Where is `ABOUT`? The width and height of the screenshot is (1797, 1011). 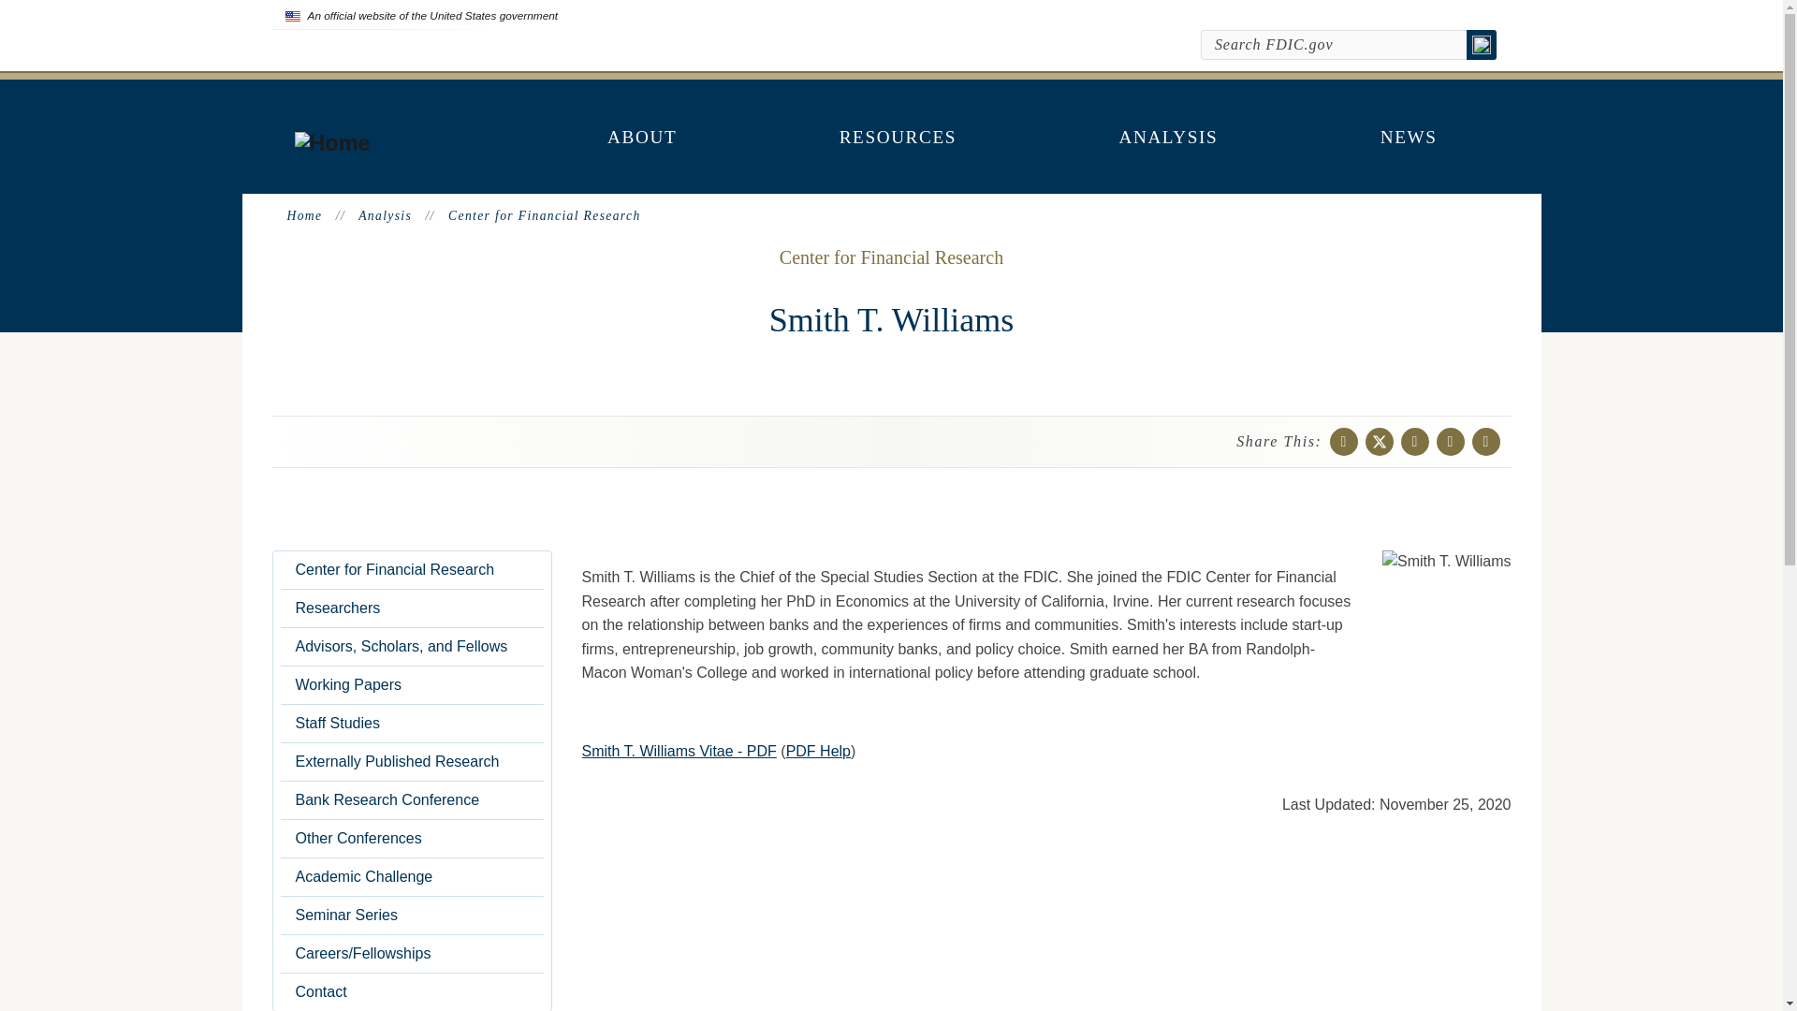 ABOUT is located at coordinates (642, 138).